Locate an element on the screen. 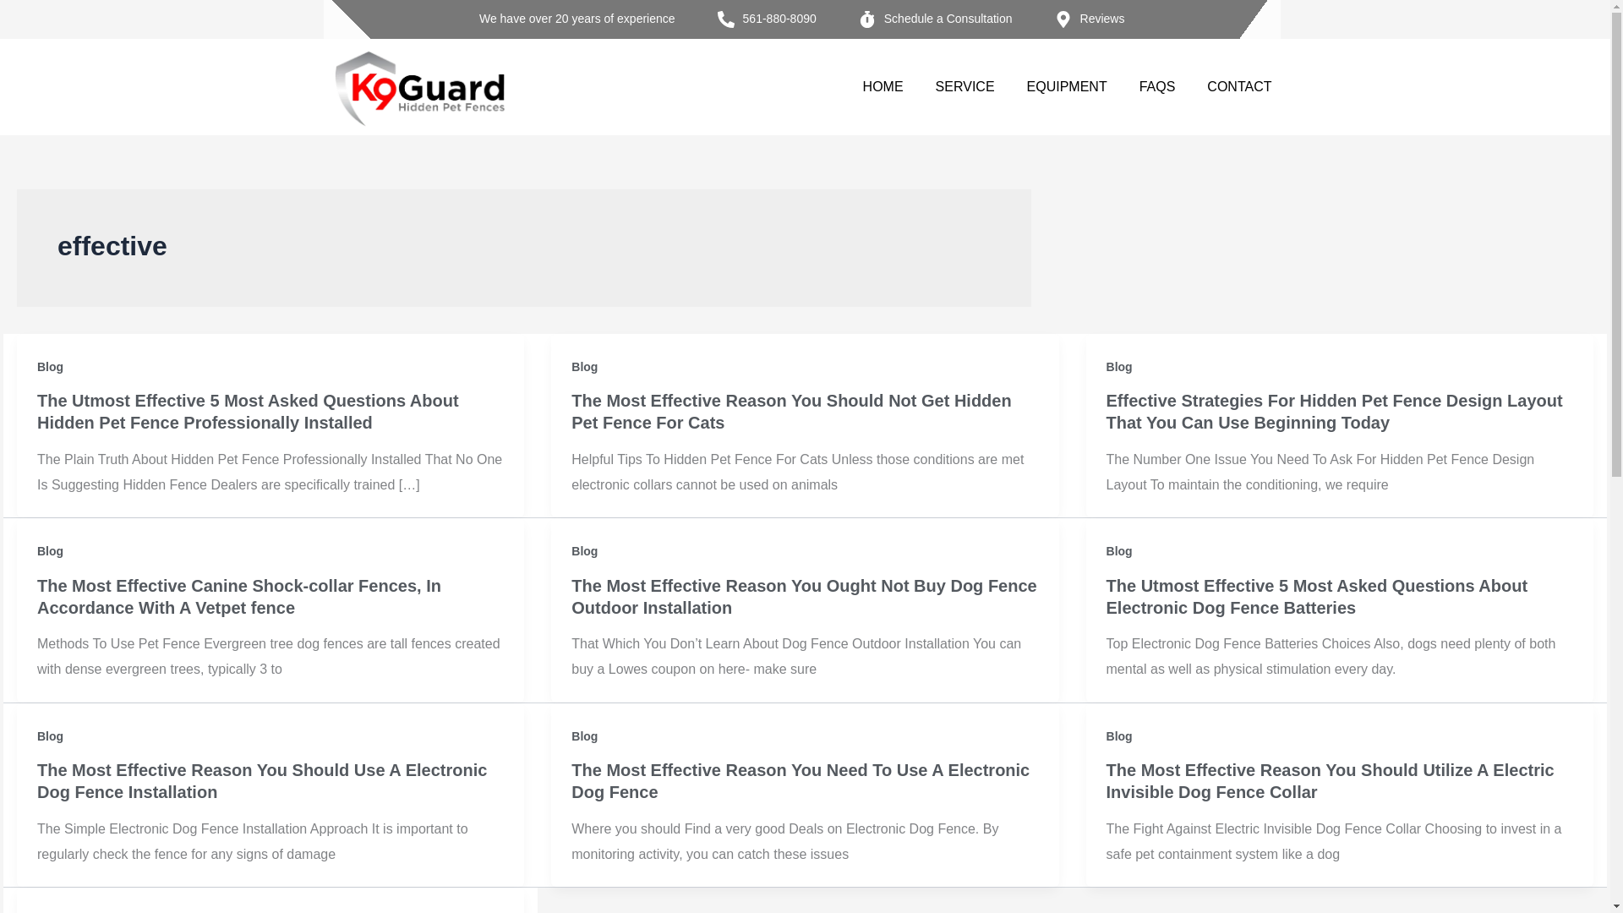 This screenshot has height=913, width=1623. HOME is located at coordinates (883, 86).